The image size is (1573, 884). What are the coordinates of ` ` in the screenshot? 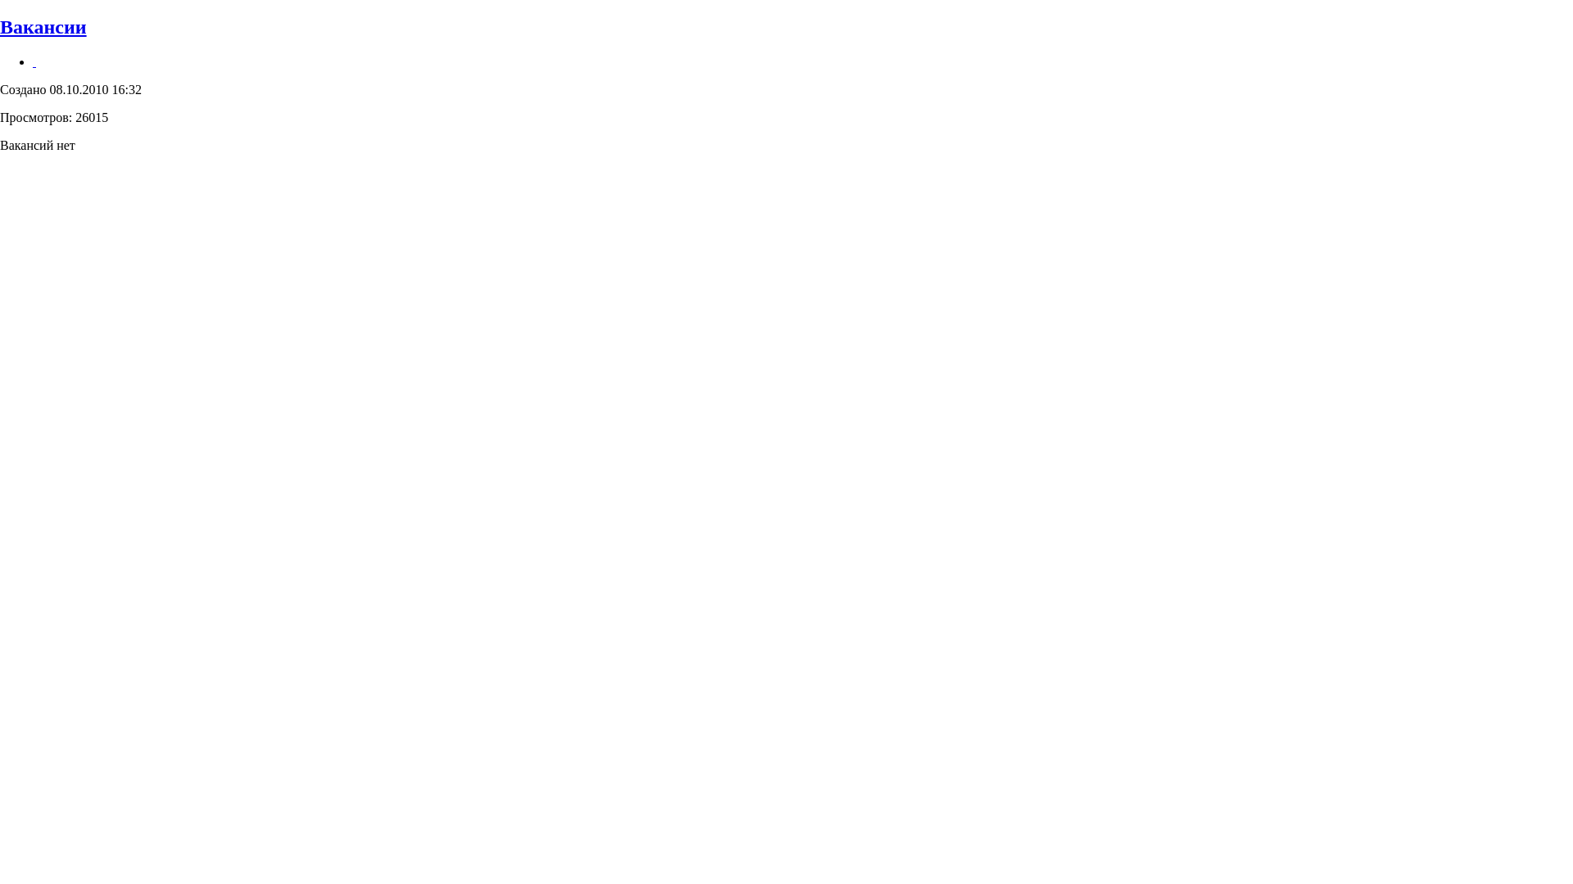 It's located at (34, 62).